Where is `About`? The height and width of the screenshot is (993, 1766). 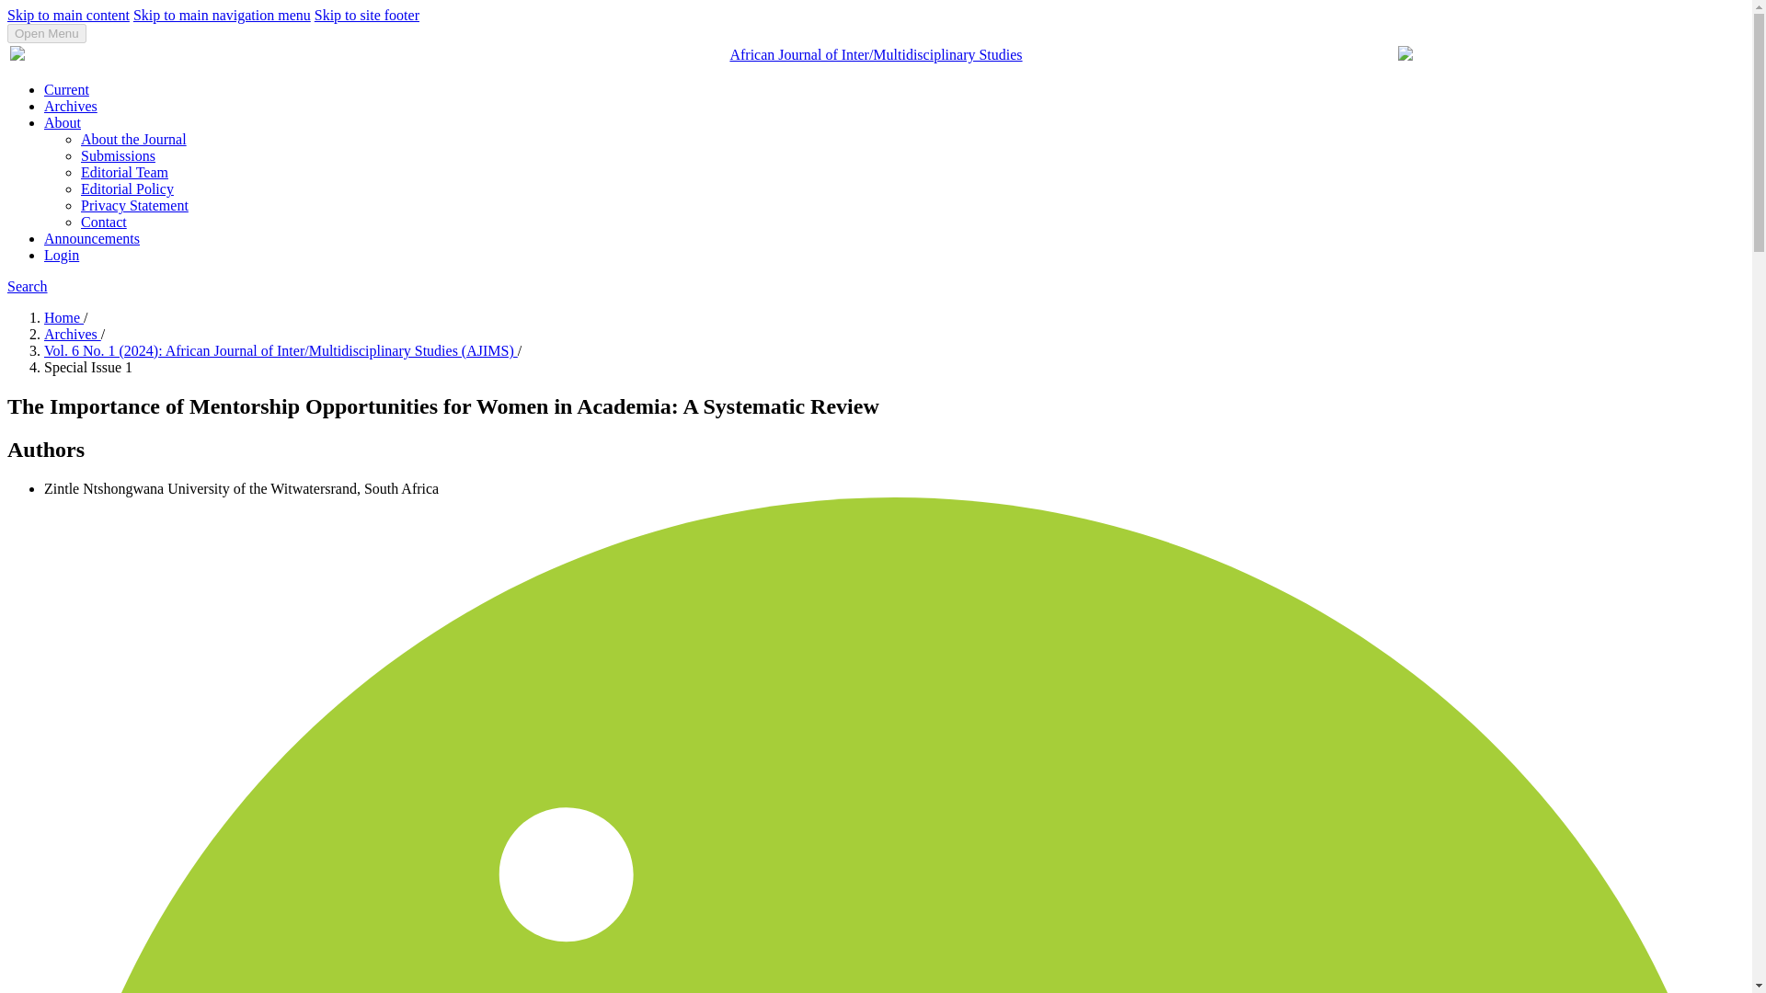 About is located at coordinates (63, 122).